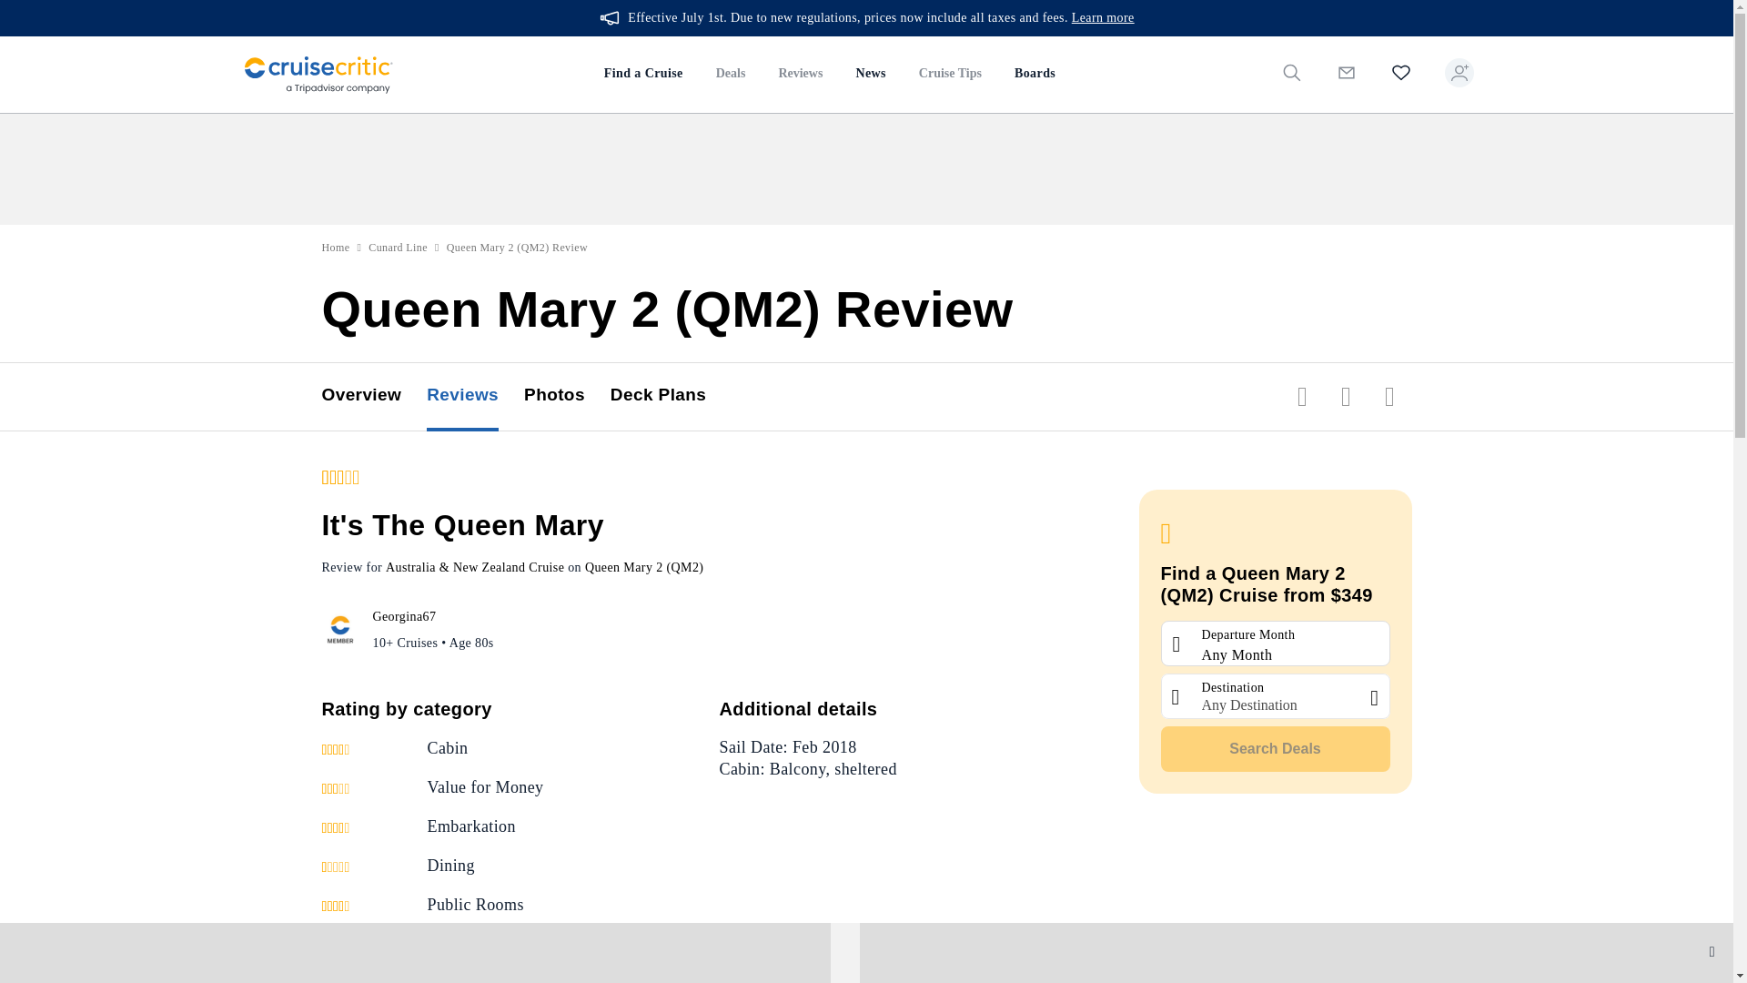 This screenshot has width=1747, height=983. What do you see at coordinates (375, 397) in the screenshot?
I see `Overview` at bounding box center [375, 397].